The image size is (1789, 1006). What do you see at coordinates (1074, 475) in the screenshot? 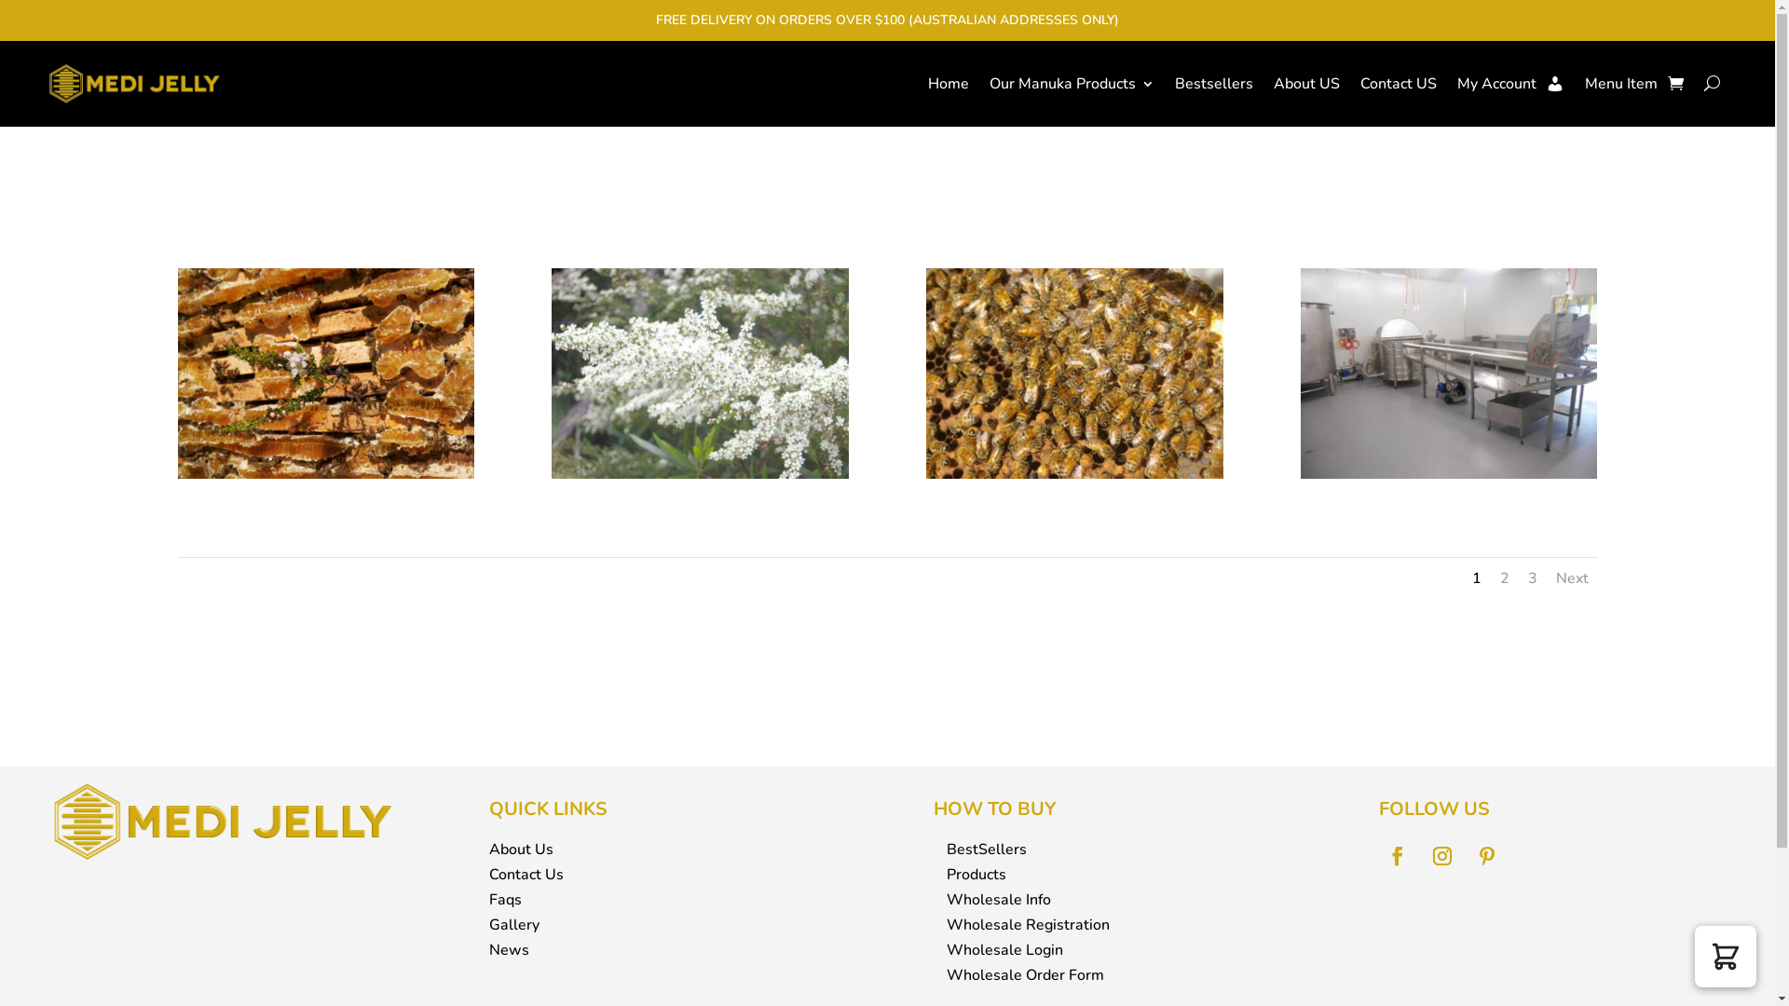
I see `bees` at bounding box center [1074, 475].